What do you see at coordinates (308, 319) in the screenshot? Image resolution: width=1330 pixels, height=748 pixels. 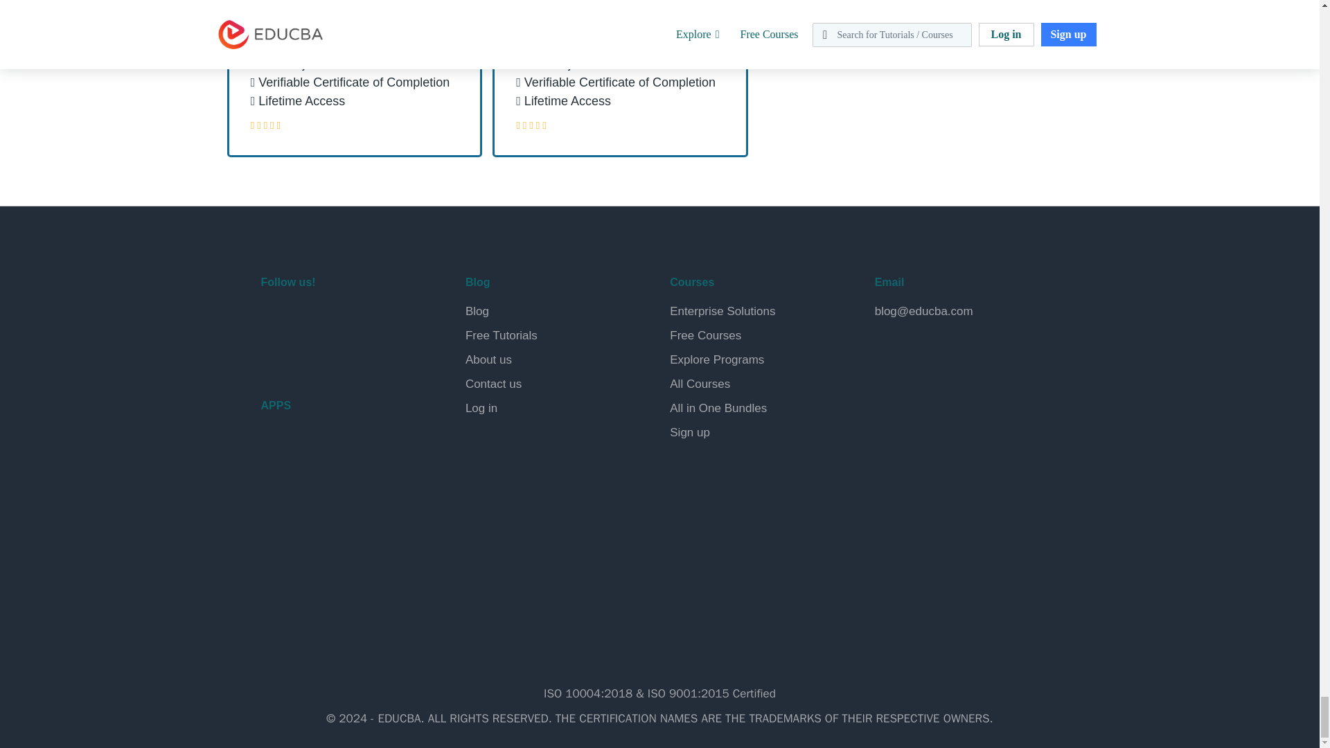 I see `EDUCBA Twitter` at bounding box center [308, 319].